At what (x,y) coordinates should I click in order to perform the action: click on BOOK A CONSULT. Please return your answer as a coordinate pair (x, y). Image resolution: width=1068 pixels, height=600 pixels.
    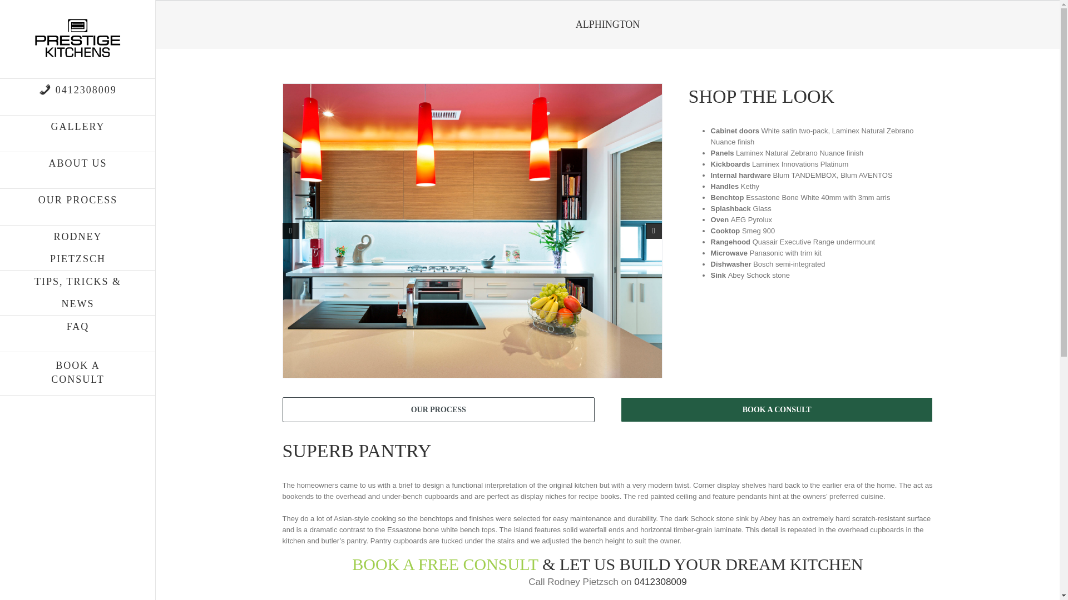
    Looking at the image, I should click on (777, 409).